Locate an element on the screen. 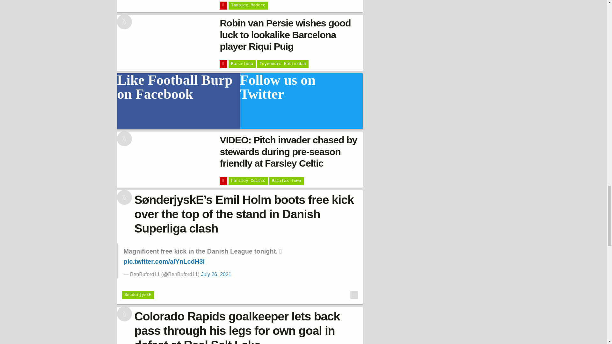  Follow us on Twitter is located at coordinates (301, 101).